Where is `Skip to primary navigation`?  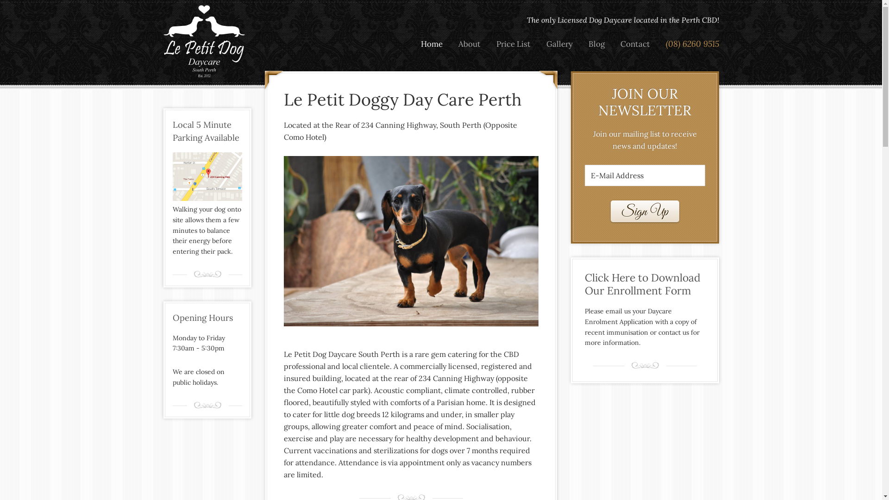
Skip to primary navigation is located at coordinates (0, 0).